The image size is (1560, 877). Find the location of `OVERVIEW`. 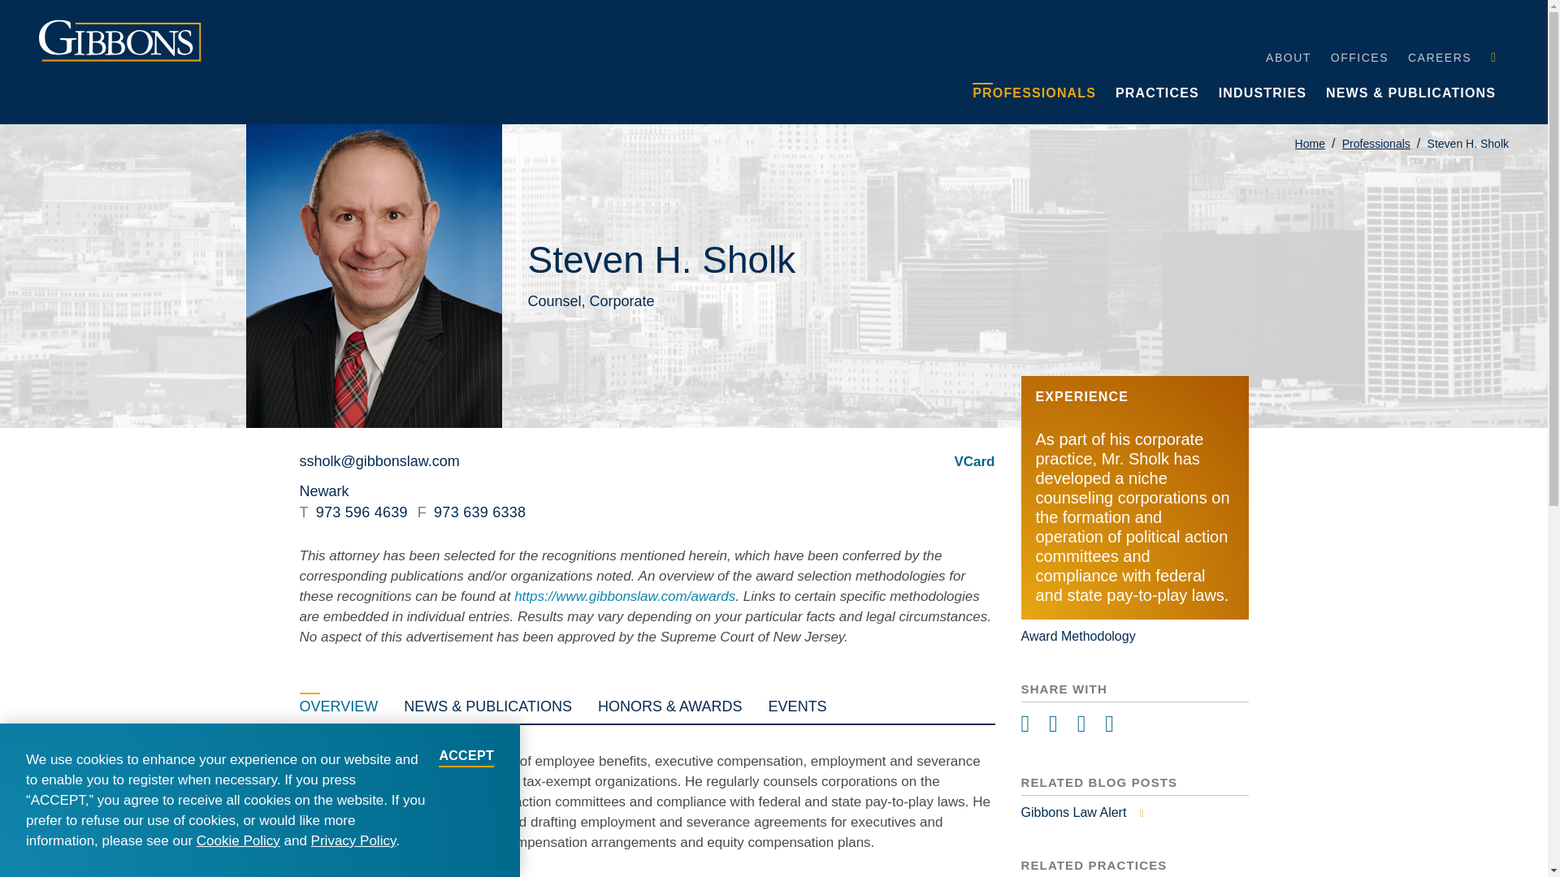

OVERVIEW is located at coordinates (338, 703).